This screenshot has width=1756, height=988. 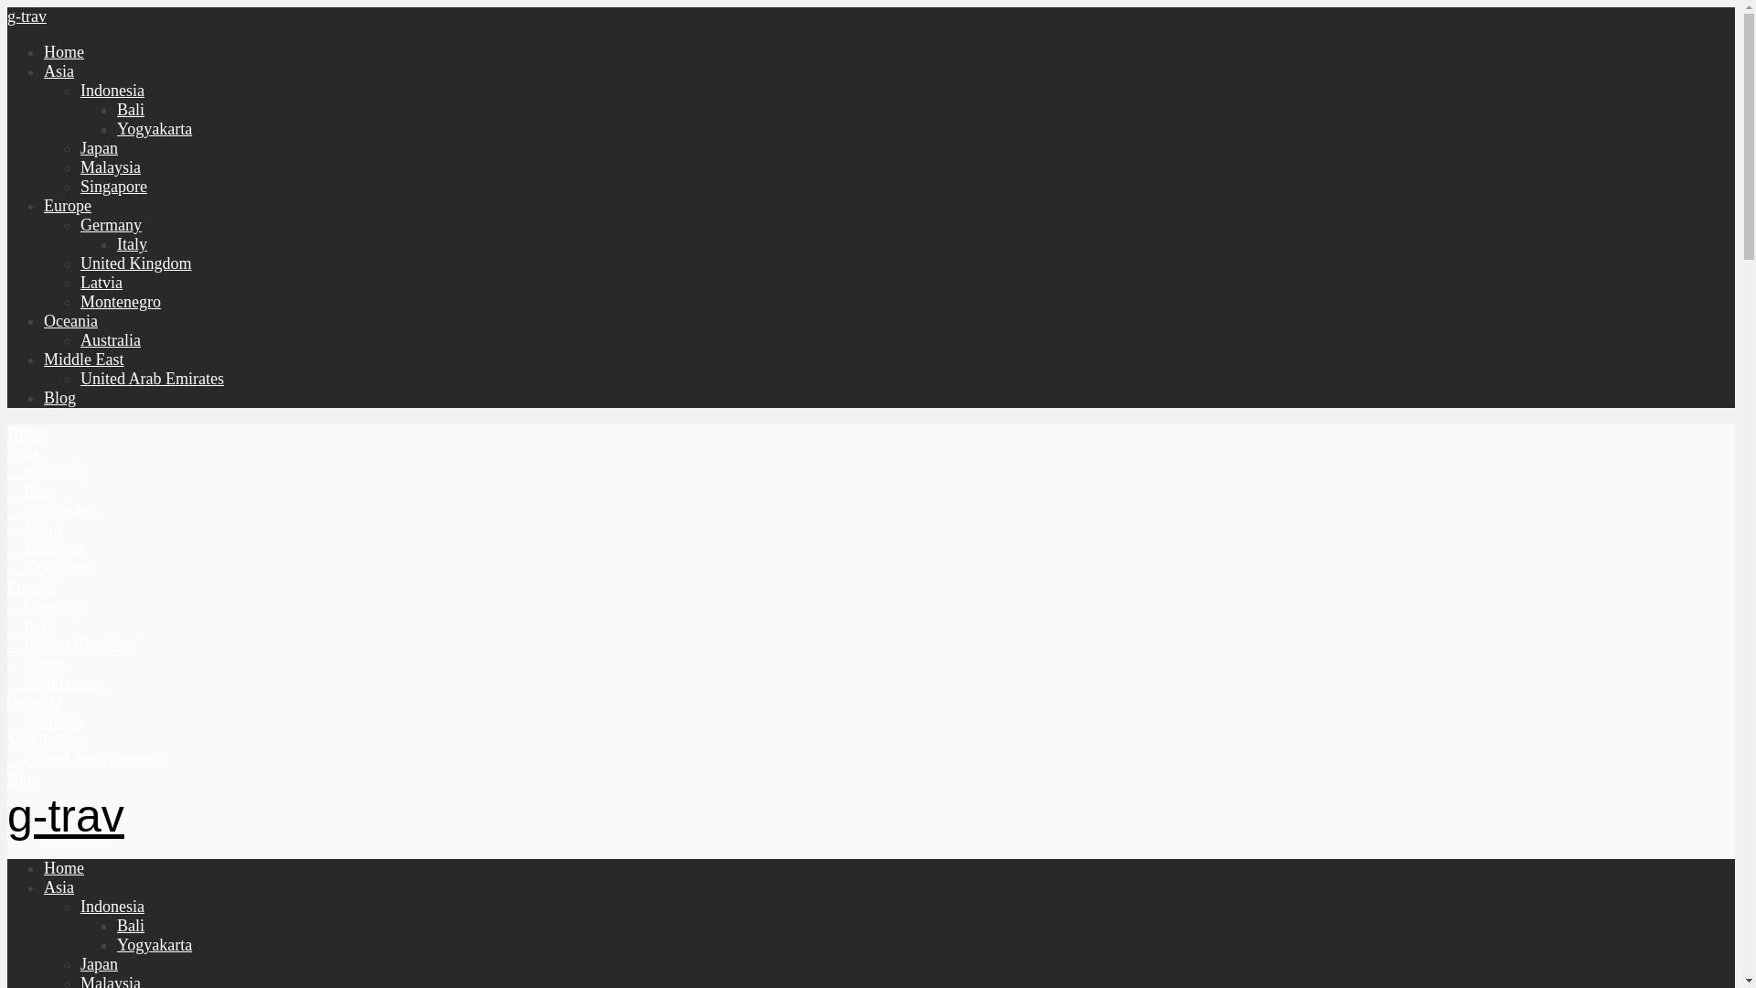 I want to click on Home, so click(x=27, y=434).